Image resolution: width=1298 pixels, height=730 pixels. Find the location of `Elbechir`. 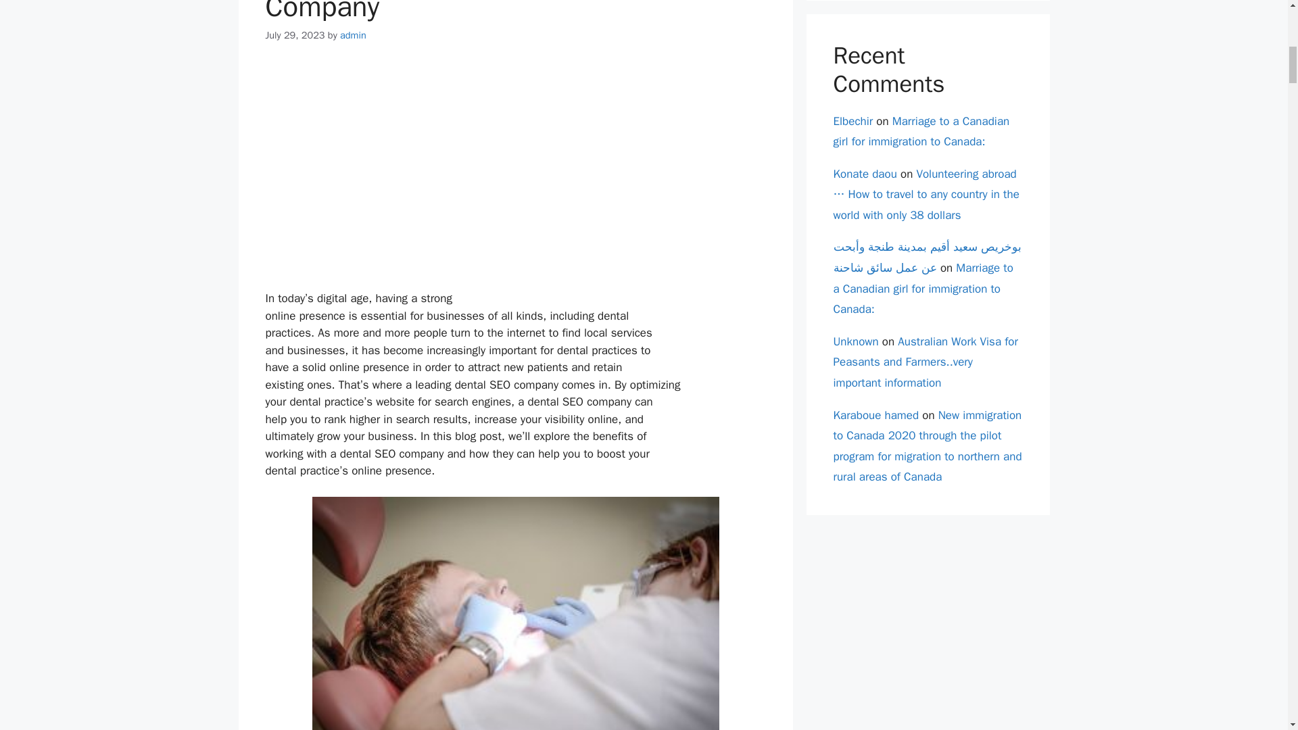

Elbechir is located at coordinates (852, 120).